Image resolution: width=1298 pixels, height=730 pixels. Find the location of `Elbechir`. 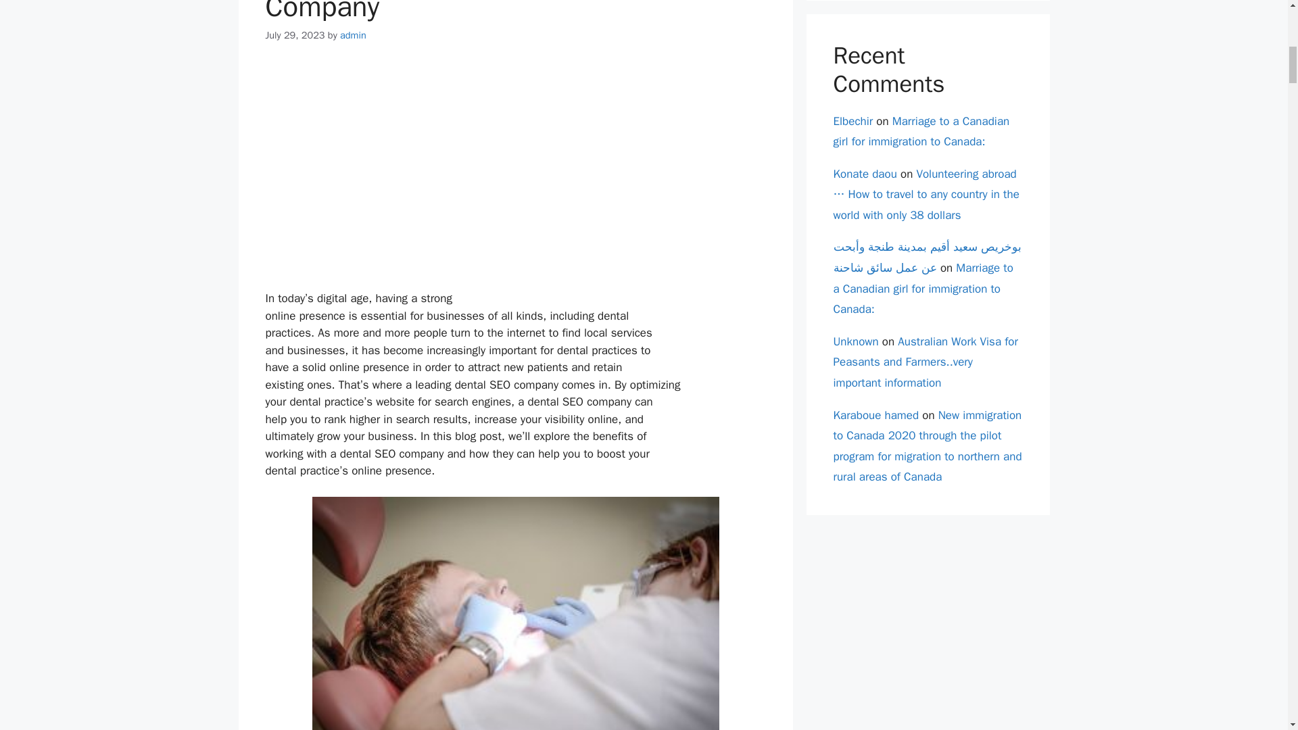

Elbechir is located at coordinates (852, 120).